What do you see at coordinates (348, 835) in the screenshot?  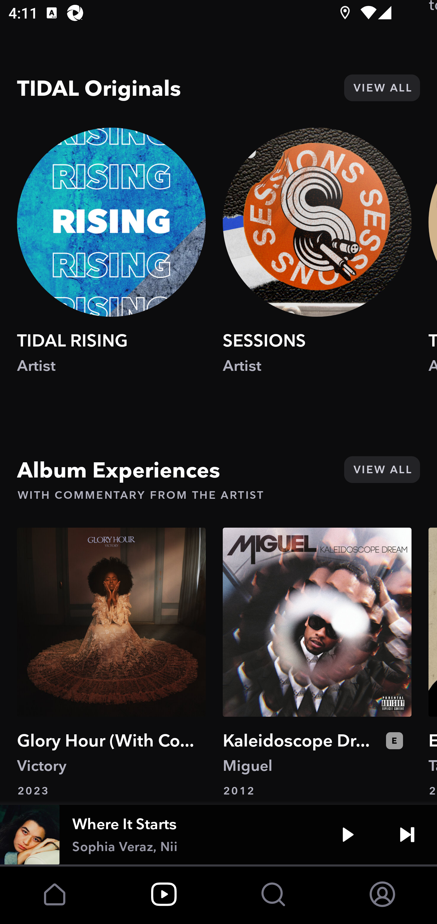 I see `Play` at bounding box center [348, 835].